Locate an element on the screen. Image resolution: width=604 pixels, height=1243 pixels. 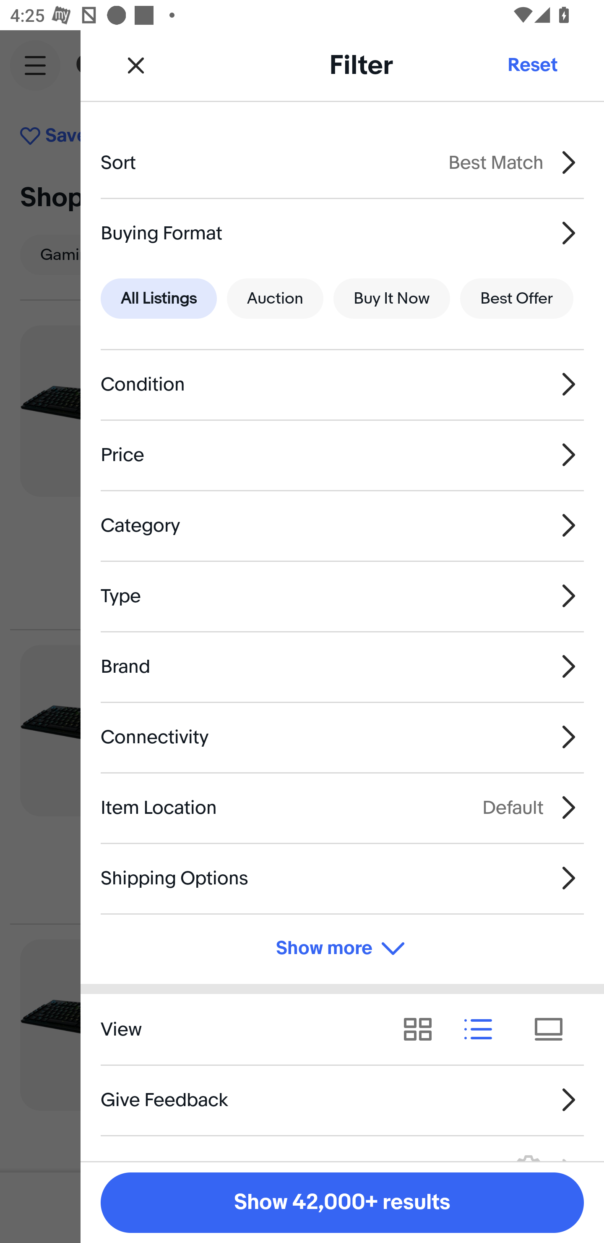
View results as tiles is located at coordinates (554, 1029).